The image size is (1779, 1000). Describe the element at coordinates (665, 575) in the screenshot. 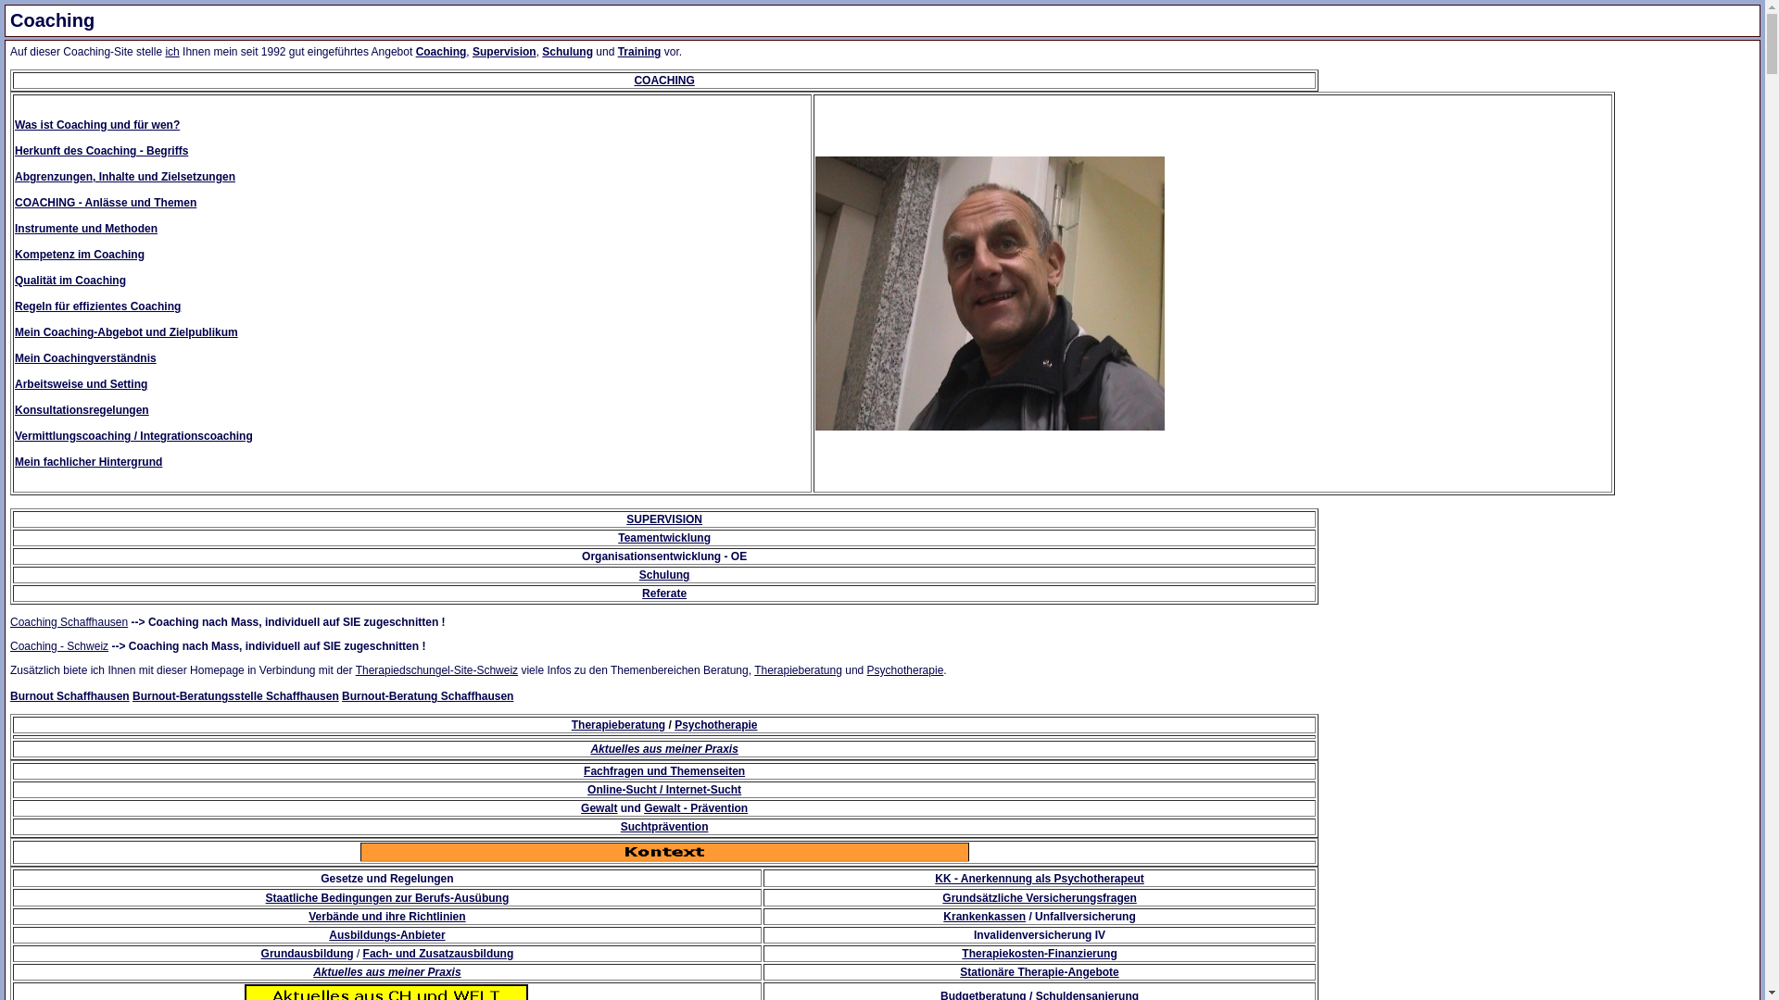

I see `Schulung` at that location.